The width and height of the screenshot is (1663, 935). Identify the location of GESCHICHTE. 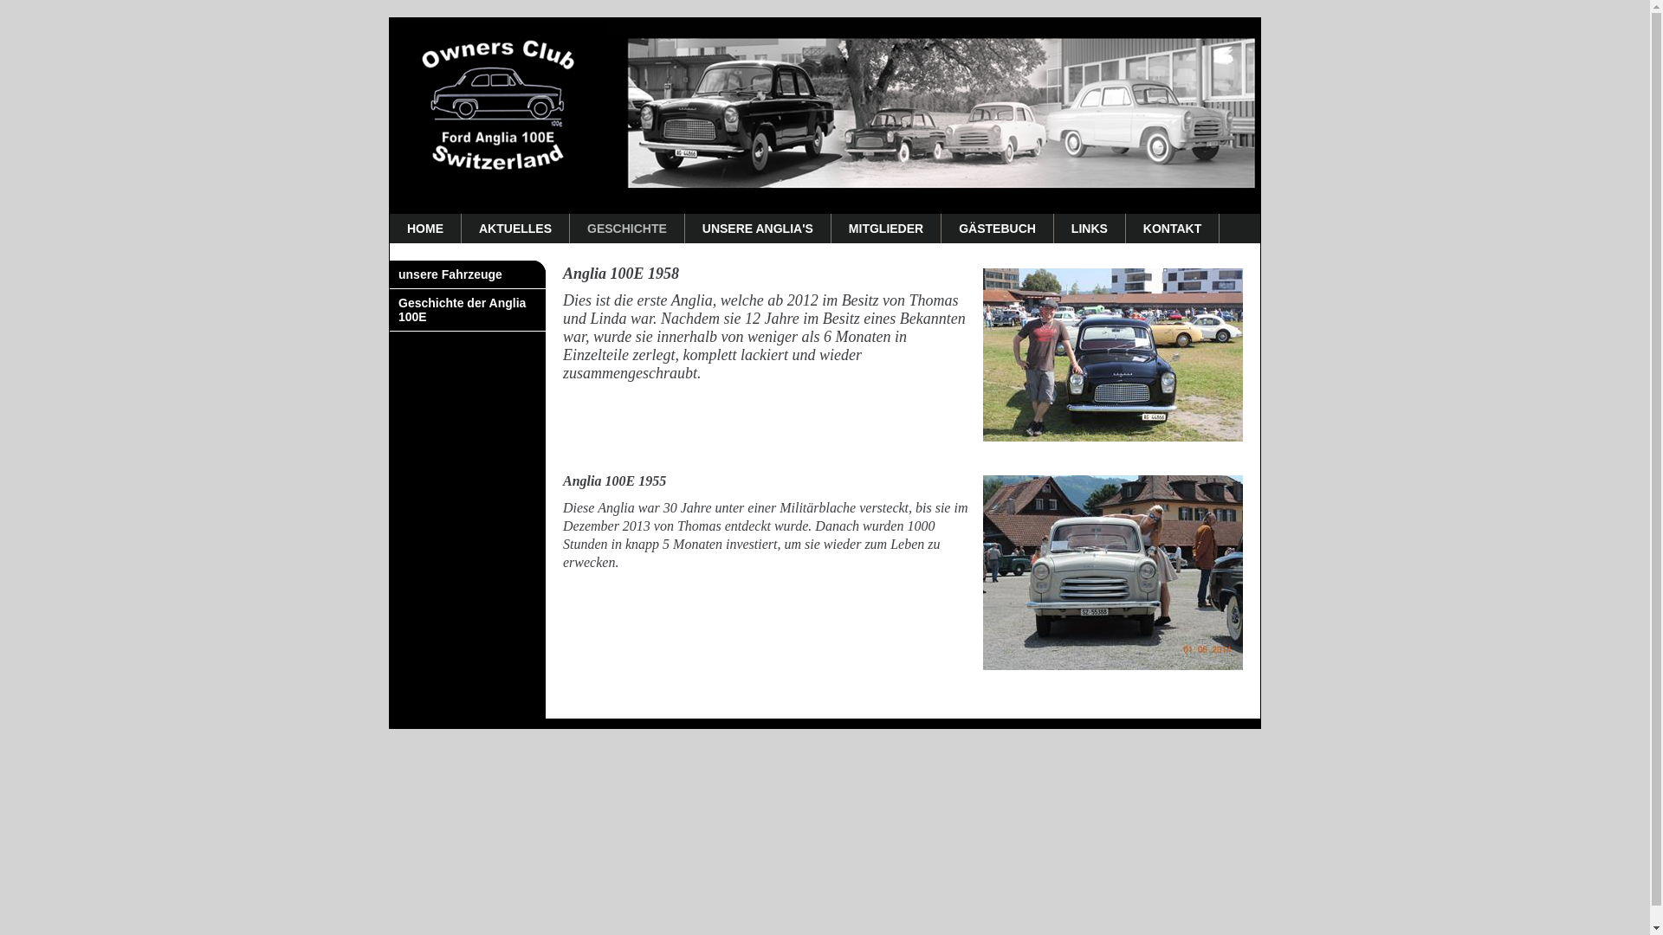
(627, 229).